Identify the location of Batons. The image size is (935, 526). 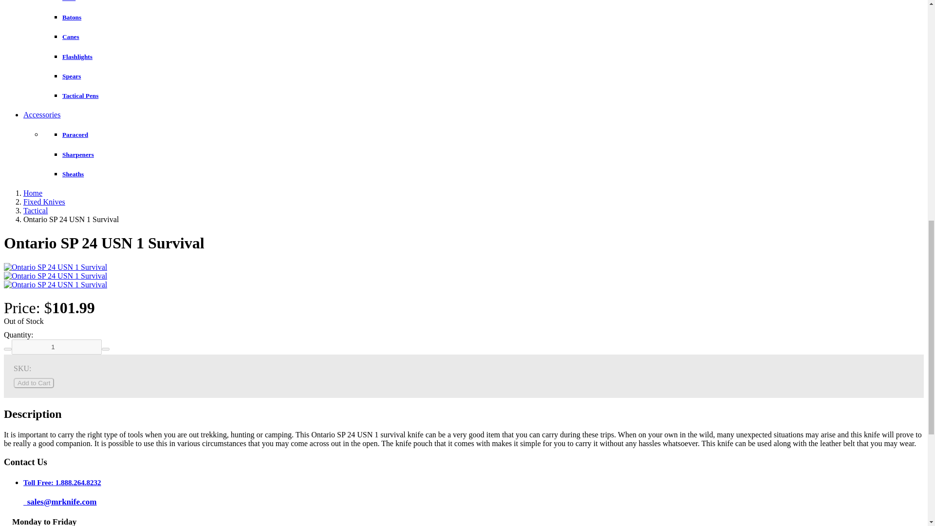
(72, 18).